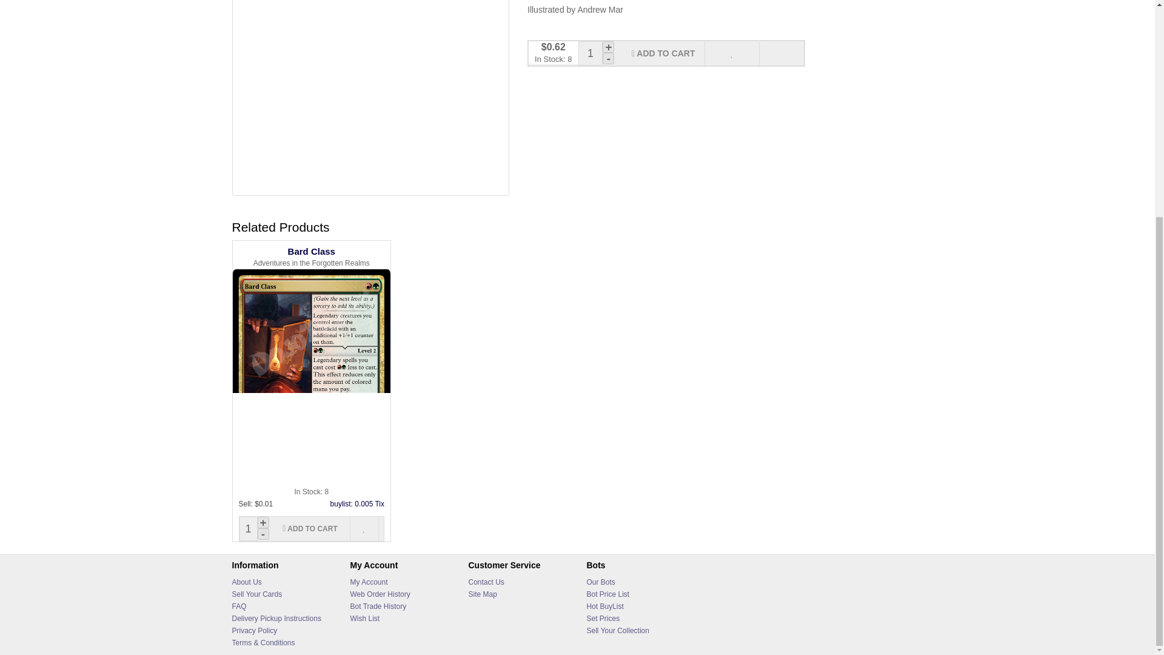 This screenshot has height=655, width=1164. What do you see at coordinates (732, 53) in the screenshot?
I see `Add to Wish List` at bounding box center [732, 53].